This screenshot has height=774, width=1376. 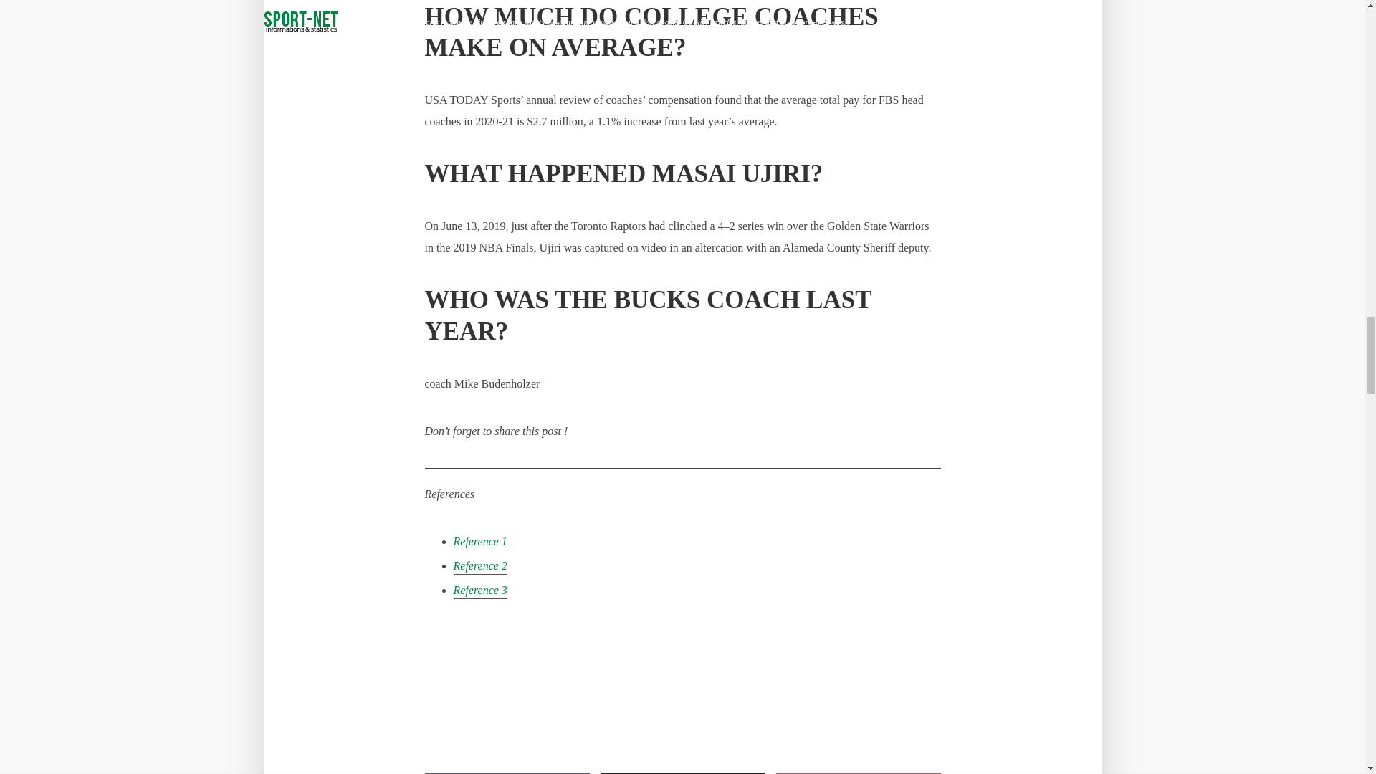 What do you see at coordinates (479, 591) in the screenshot?
I see `Reference 3` at bounding box center [479, 591].